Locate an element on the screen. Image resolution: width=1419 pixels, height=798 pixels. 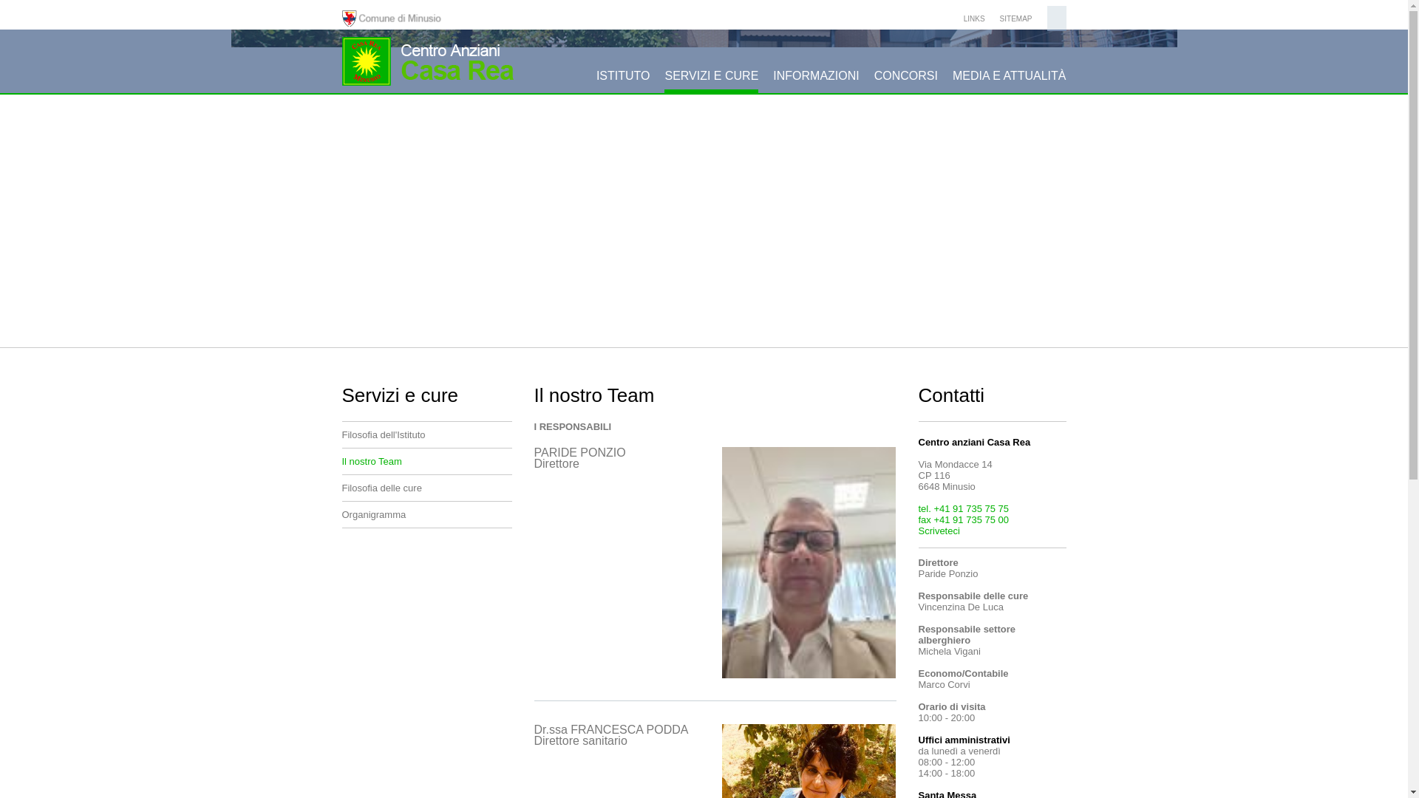
4 is located at coordinates (413, 333).